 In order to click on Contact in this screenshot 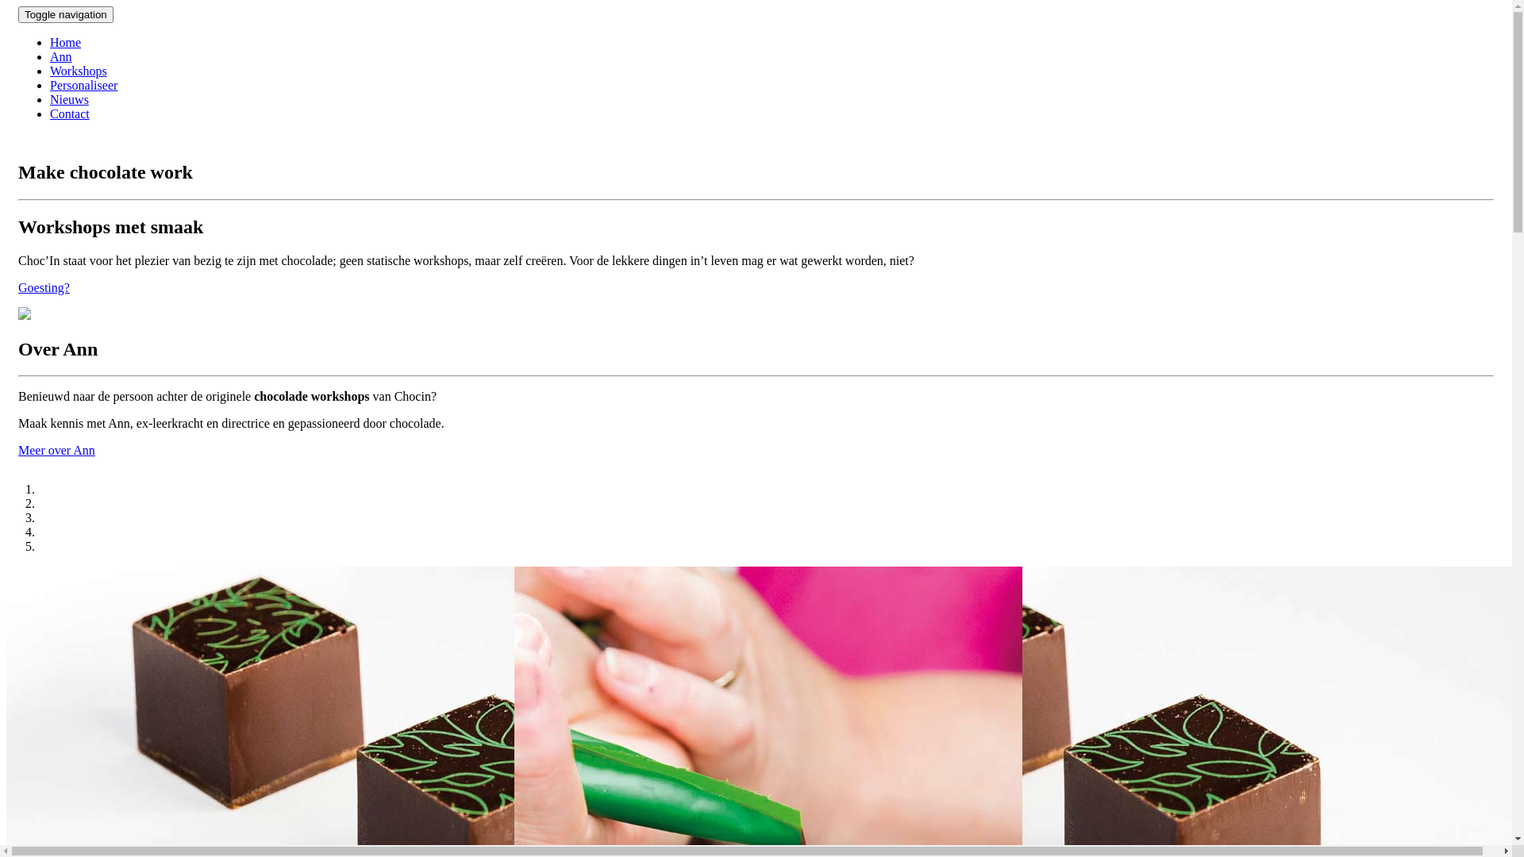, I will do `click(70, 114)`.